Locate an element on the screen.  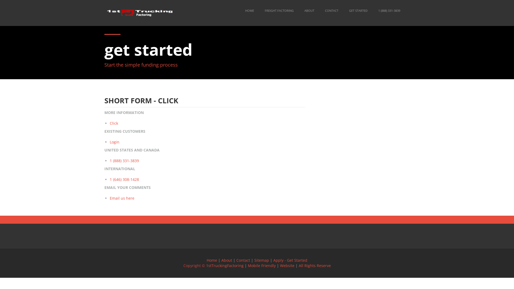
Login is located at coordinates (115, 142).